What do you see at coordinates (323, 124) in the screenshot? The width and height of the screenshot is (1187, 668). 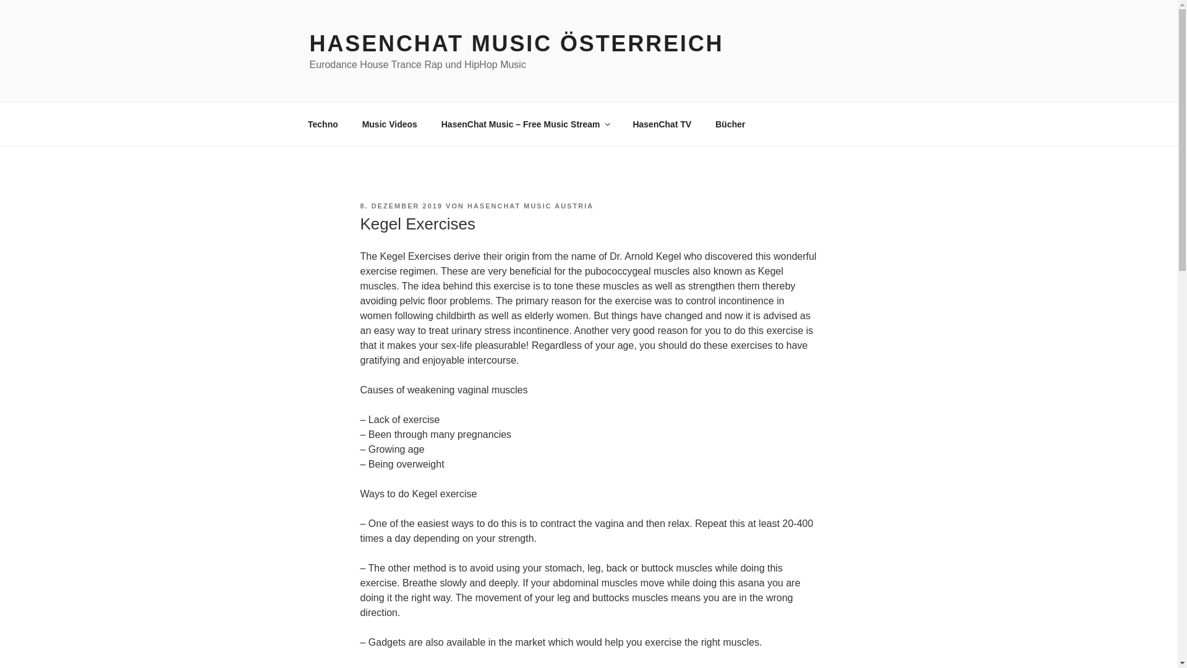 I see `Techno` at bounding box center [323, 124].